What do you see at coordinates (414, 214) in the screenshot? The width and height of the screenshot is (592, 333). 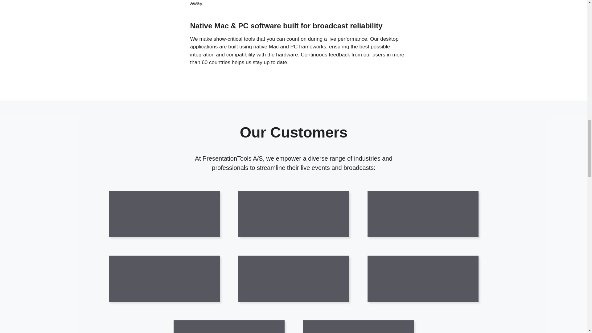 I see `Event Companies` at bounding box center [414, 214].